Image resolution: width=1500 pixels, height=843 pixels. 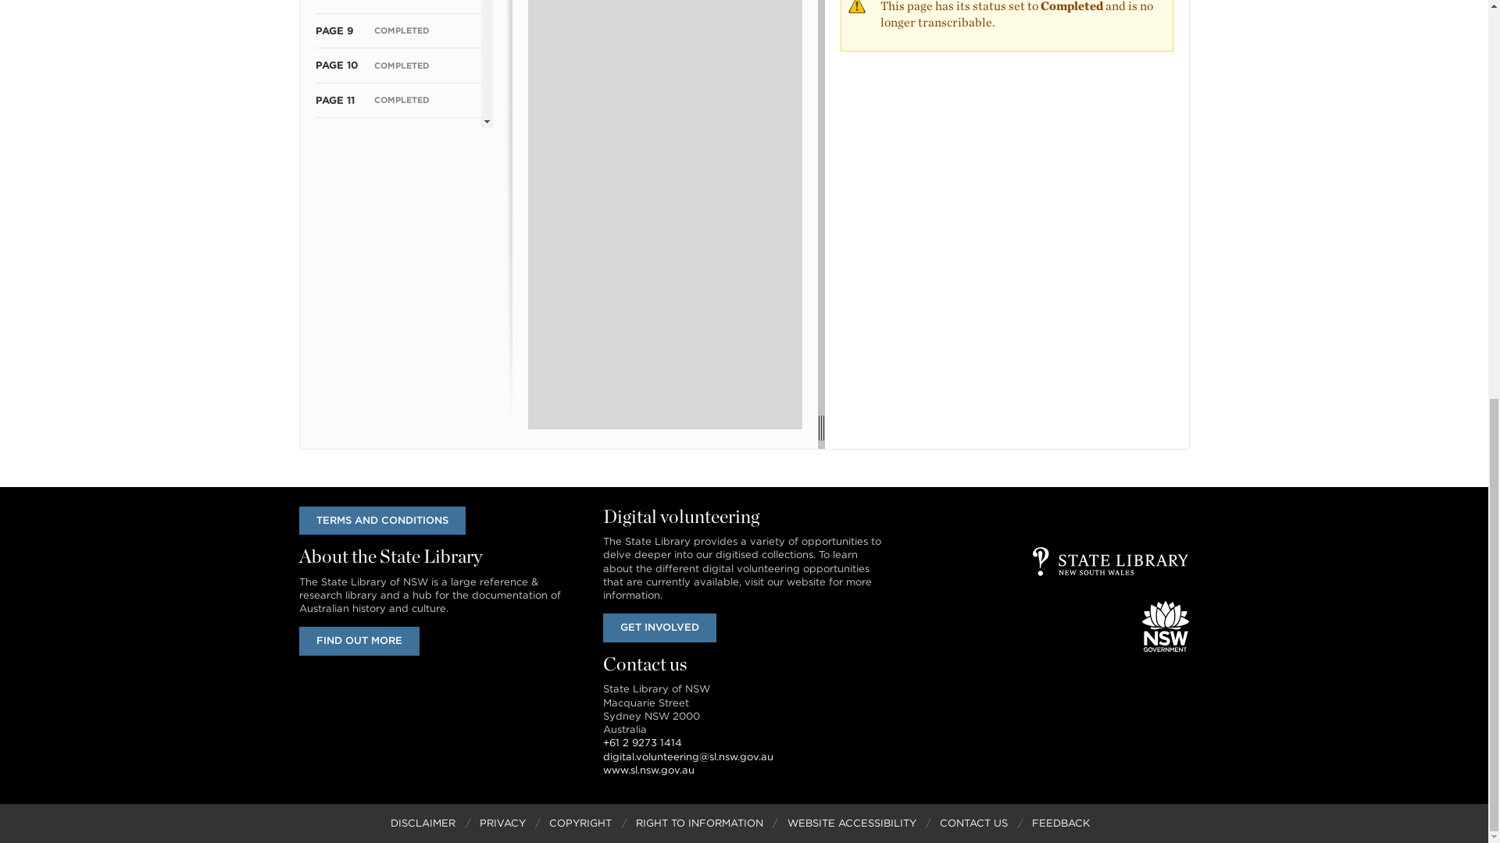 What do you see at coordinates (337, 481) in the screenshot?
I see `PAGE 22` at bounding box center [337, 481].